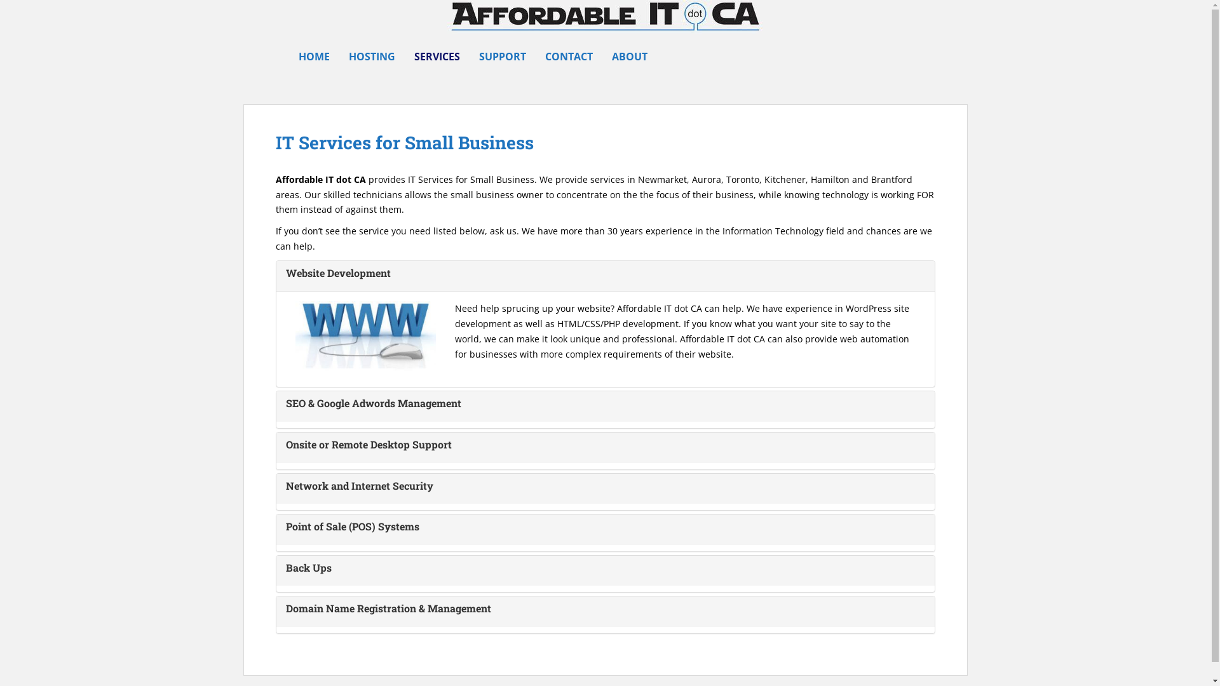 The image size is (1220, 686). Describe the element at coordinates (371, 57) in the screenshot. I see `HOSTING` at that location.